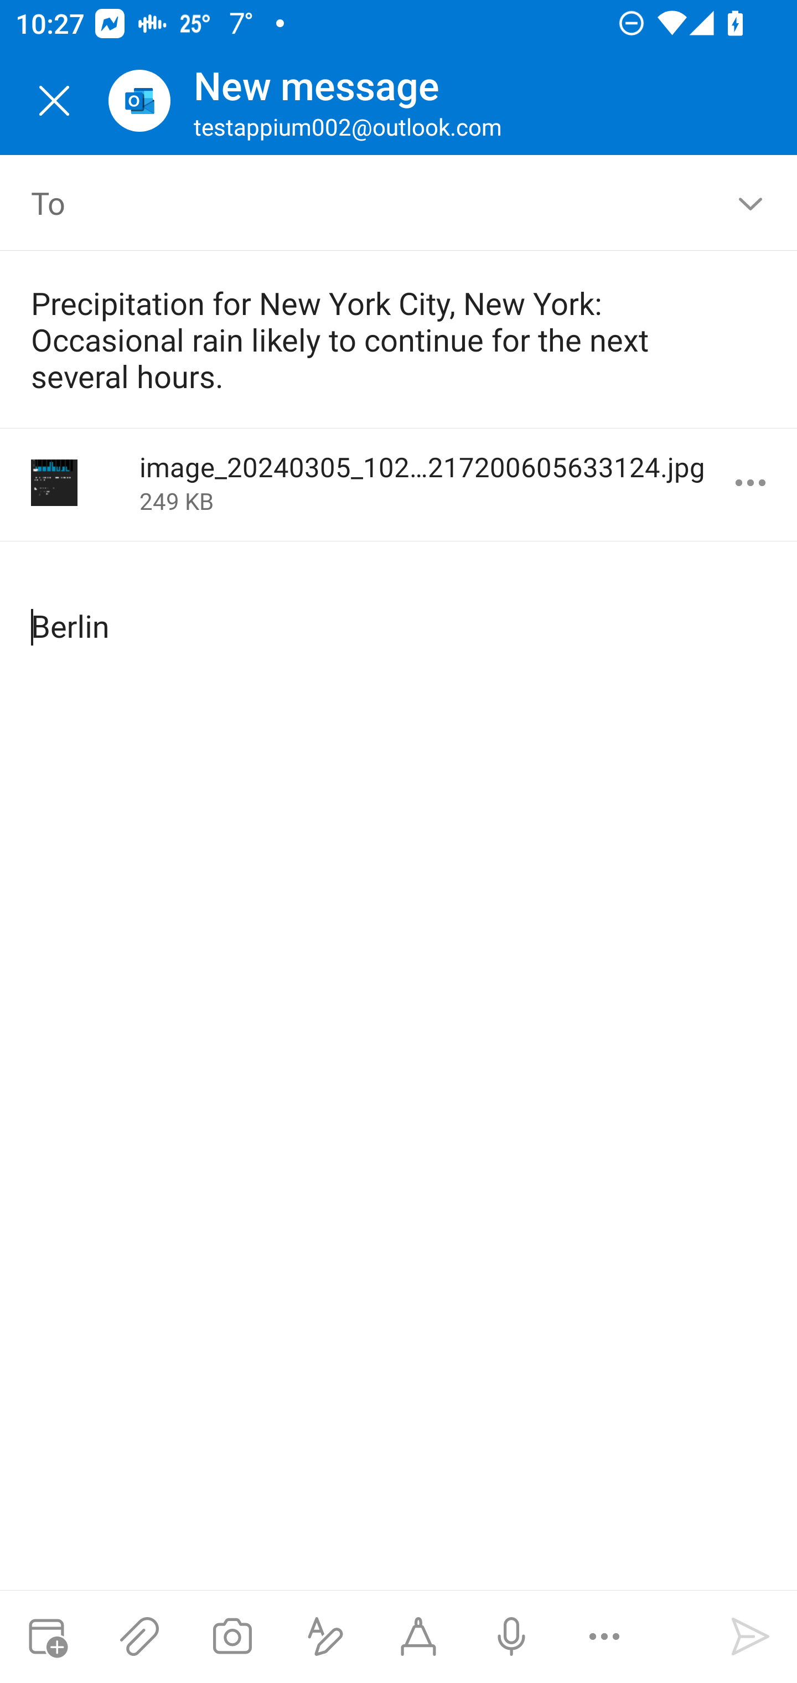  Describe the element at coordinates (139, 1636) in the screenshot. I see `Attach files` at that location.